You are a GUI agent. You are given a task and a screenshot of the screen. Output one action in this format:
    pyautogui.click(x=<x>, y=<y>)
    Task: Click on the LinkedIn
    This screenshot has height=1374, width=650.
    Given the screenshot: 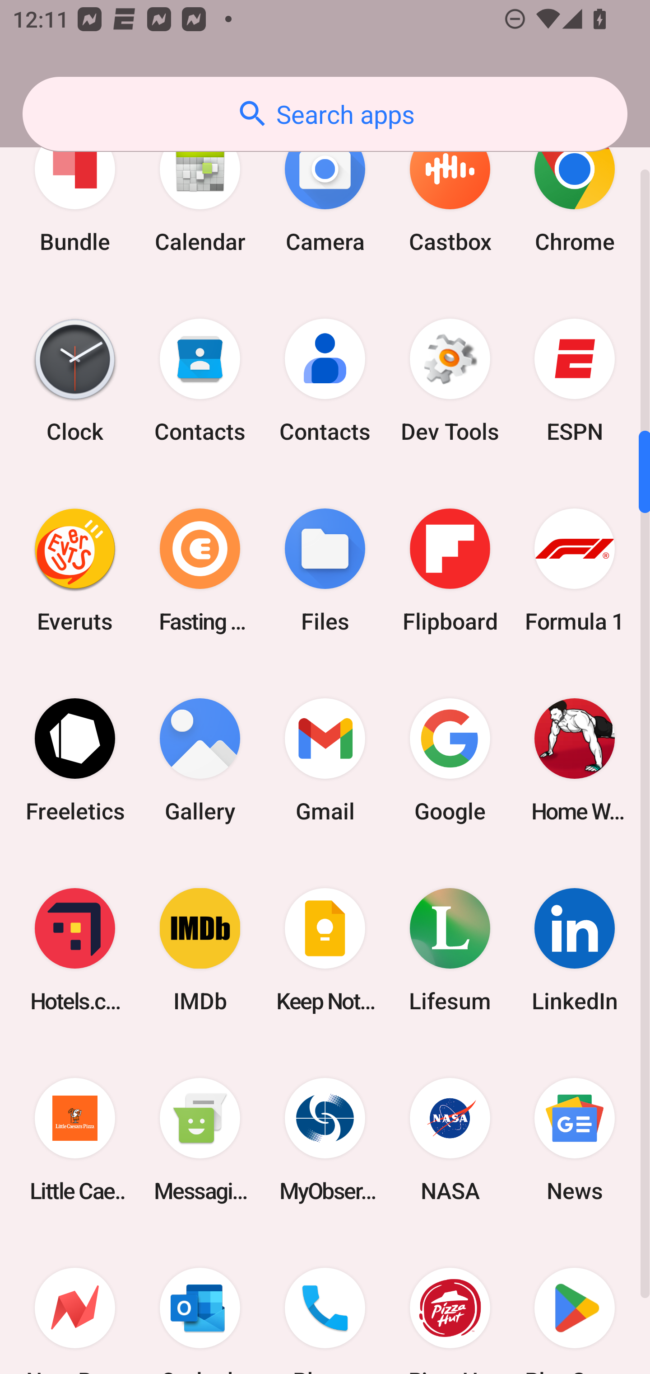 What is the action you would take?
    pyautogui.click(x=575, y=950)
    